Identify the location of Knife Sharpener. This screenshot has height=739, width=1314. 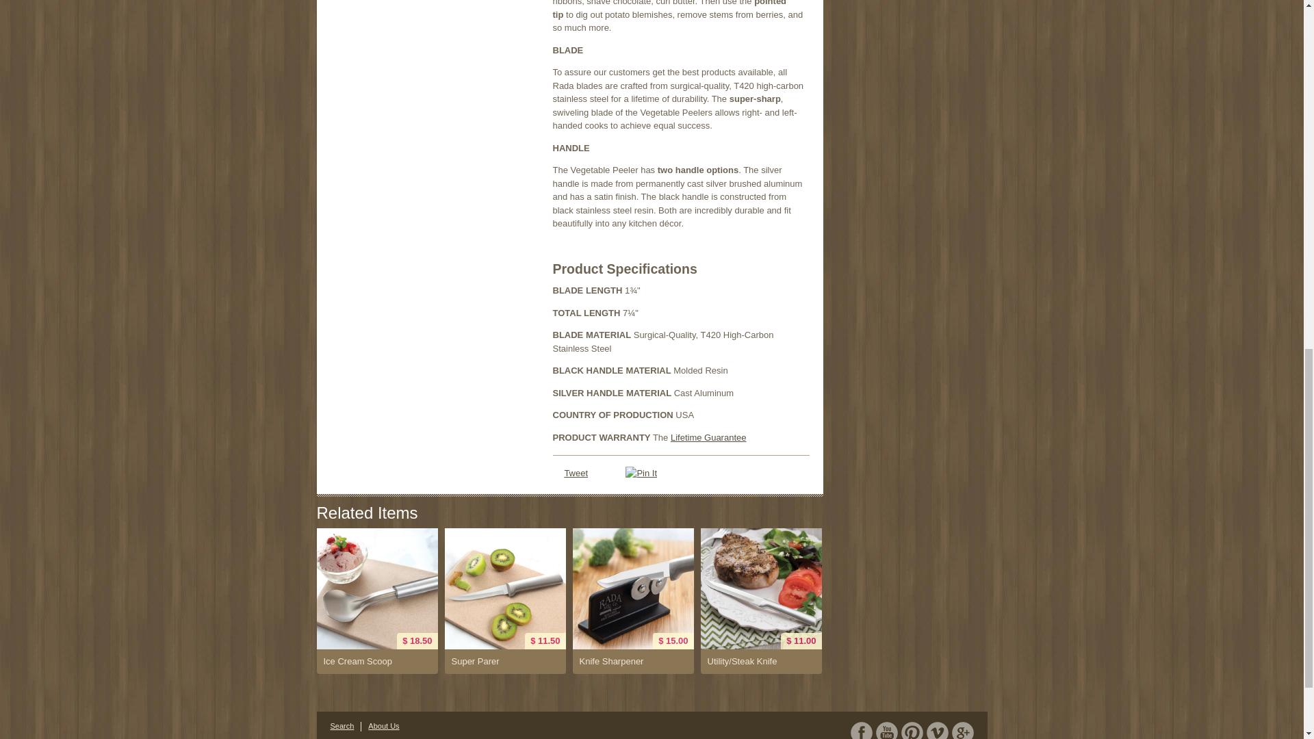
(632, 588).